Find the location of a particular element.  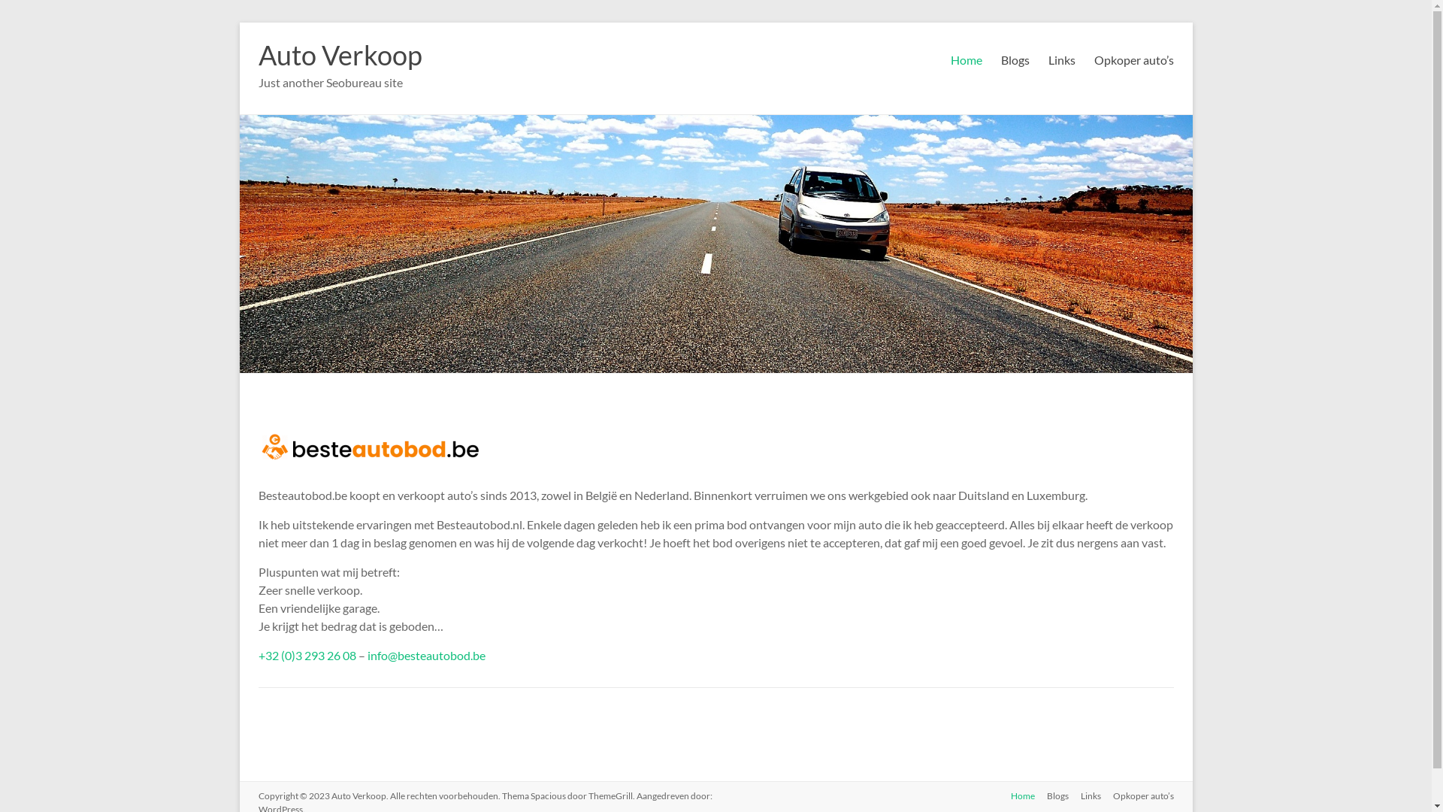

Spacious is located at coordinates (549, 795).